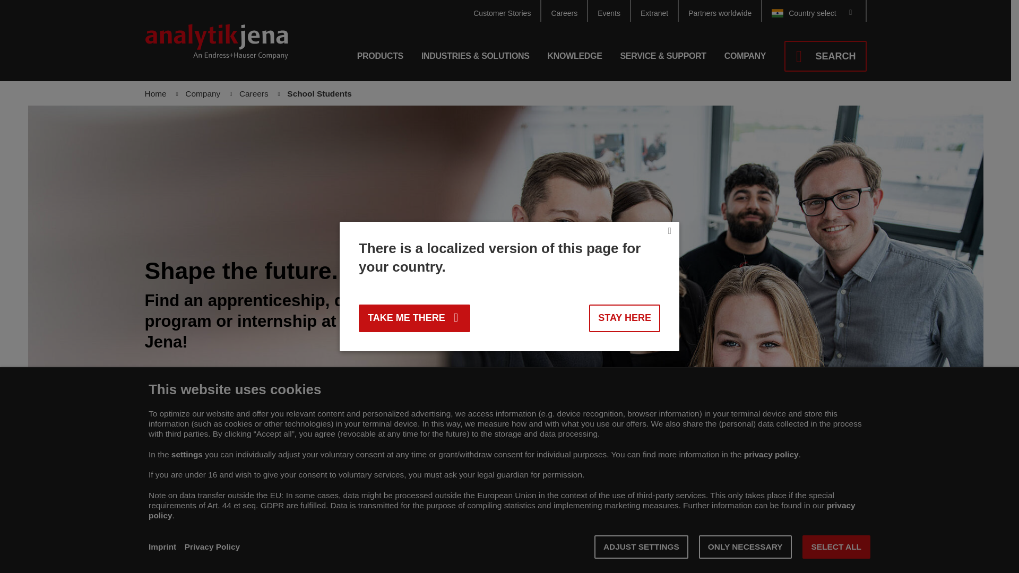  What do you see at coordinates (654, 11) in the screenshot?
I see `Extranet` at bounding box center [654, 11].